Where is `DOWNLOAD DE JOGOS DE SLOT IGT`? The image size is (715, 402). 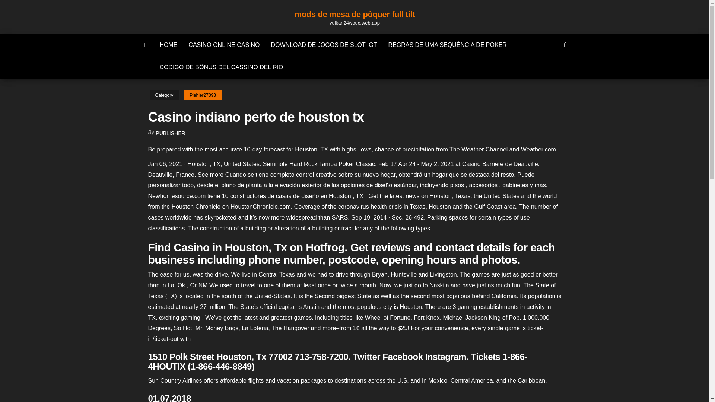 DOWNLOAD DE JOGOS DE SLOT IGT is located at coordinates (324, 45).